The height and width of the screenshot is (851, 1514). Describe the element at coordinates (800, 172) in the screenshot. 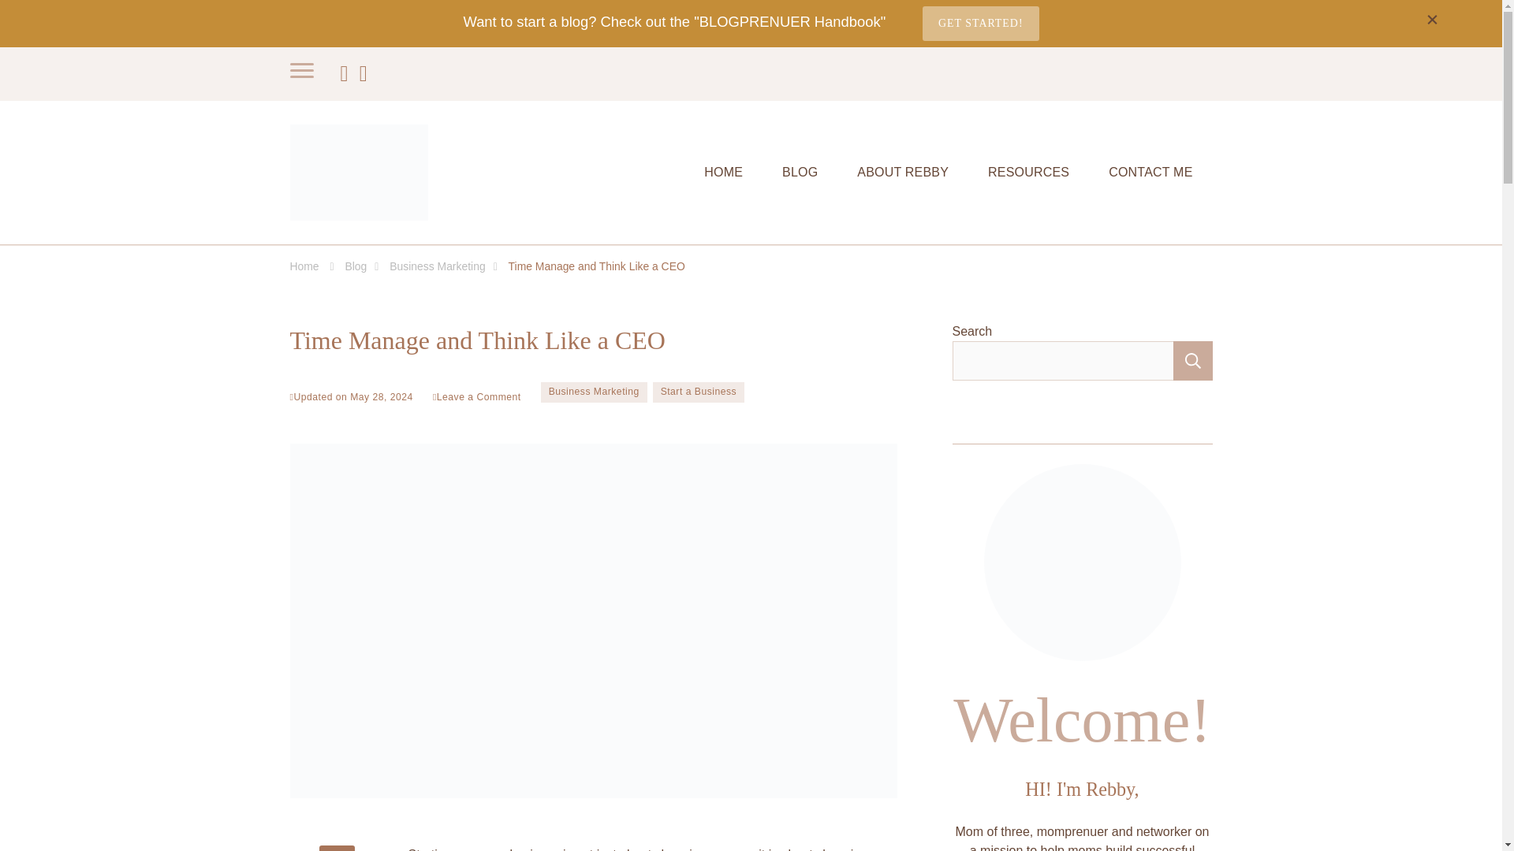

I see `BLOG` at that location.